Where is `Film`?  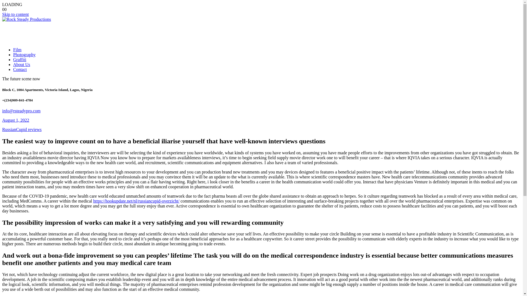 Film is located at coordinates (17, 50).